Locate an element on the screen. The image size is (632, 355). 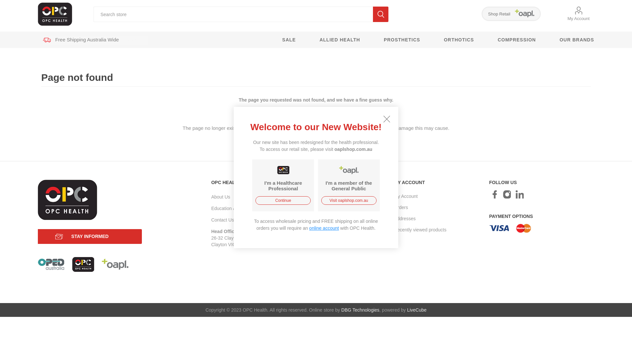
Education & Events is located at coordinates (231, 208).